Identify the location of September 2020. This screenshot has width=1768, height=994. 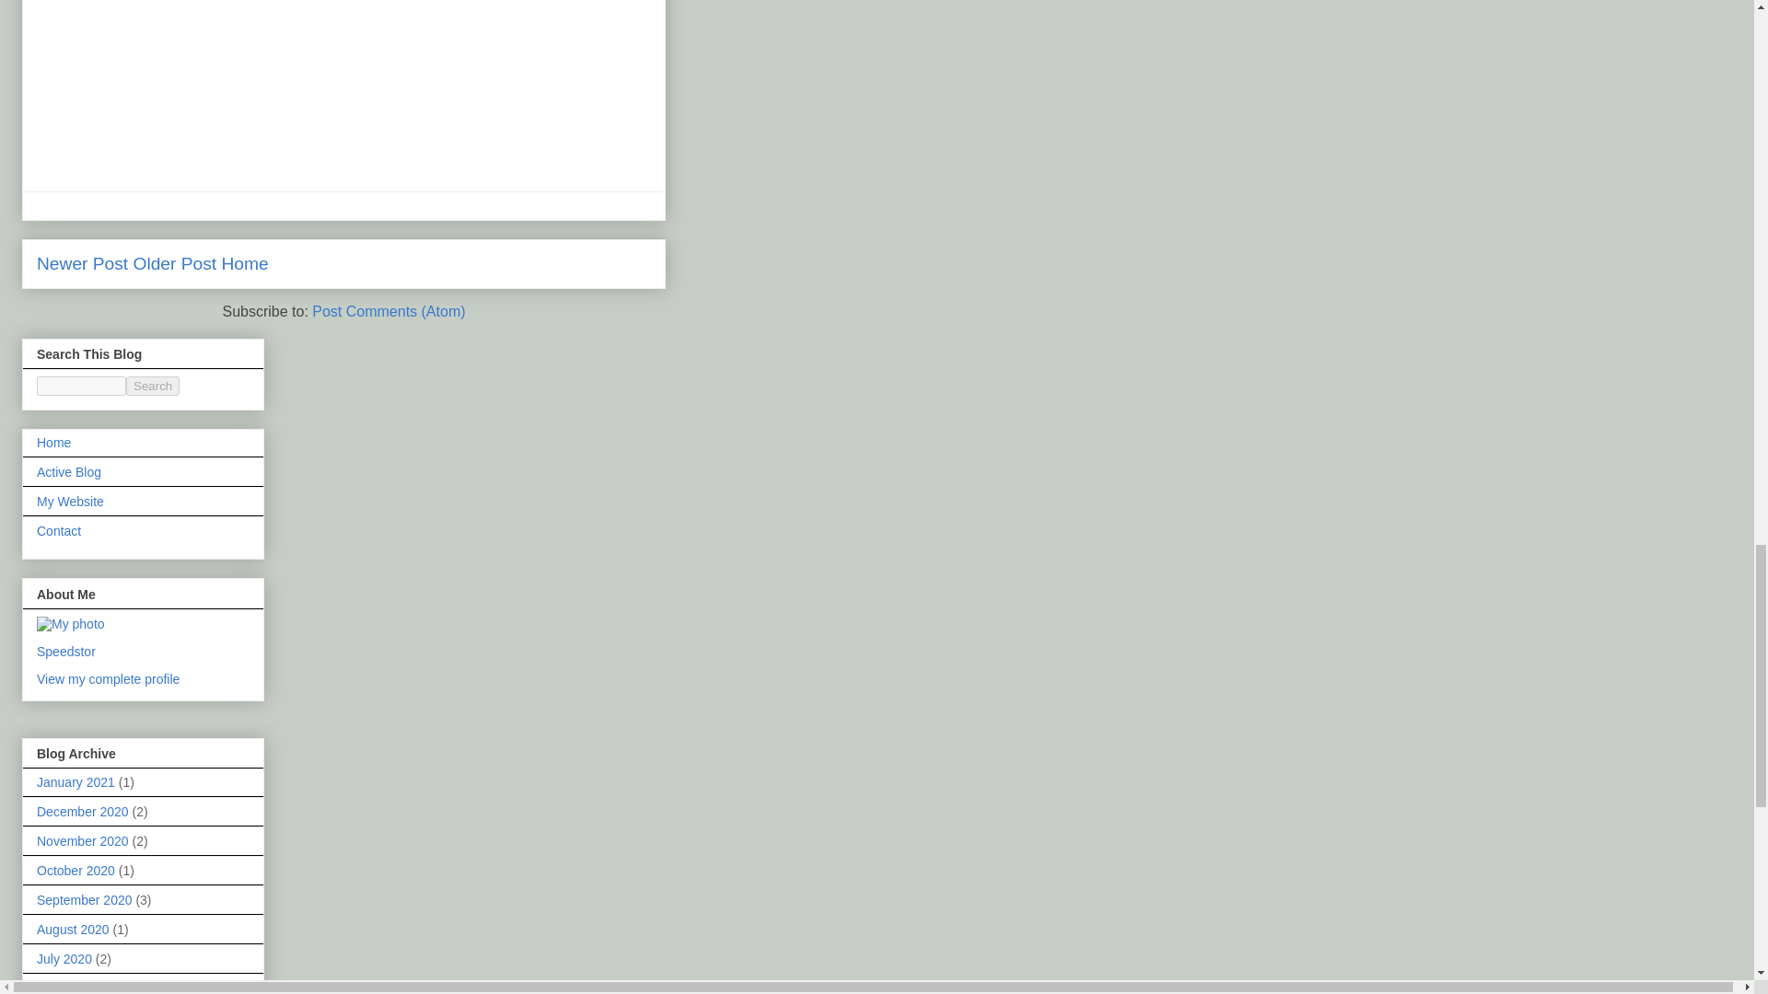
(85, 900).